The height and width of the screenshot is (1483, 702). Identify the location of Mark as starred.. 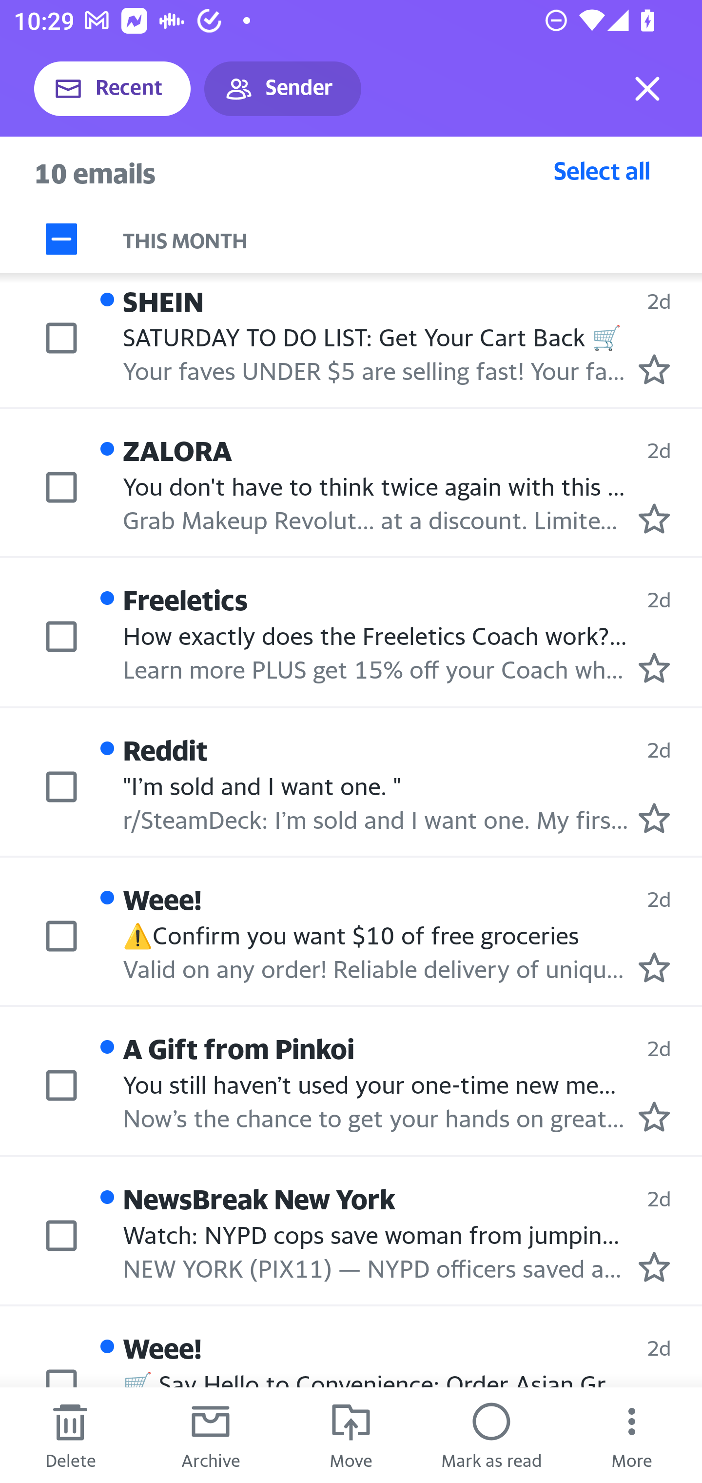
(654, 967).